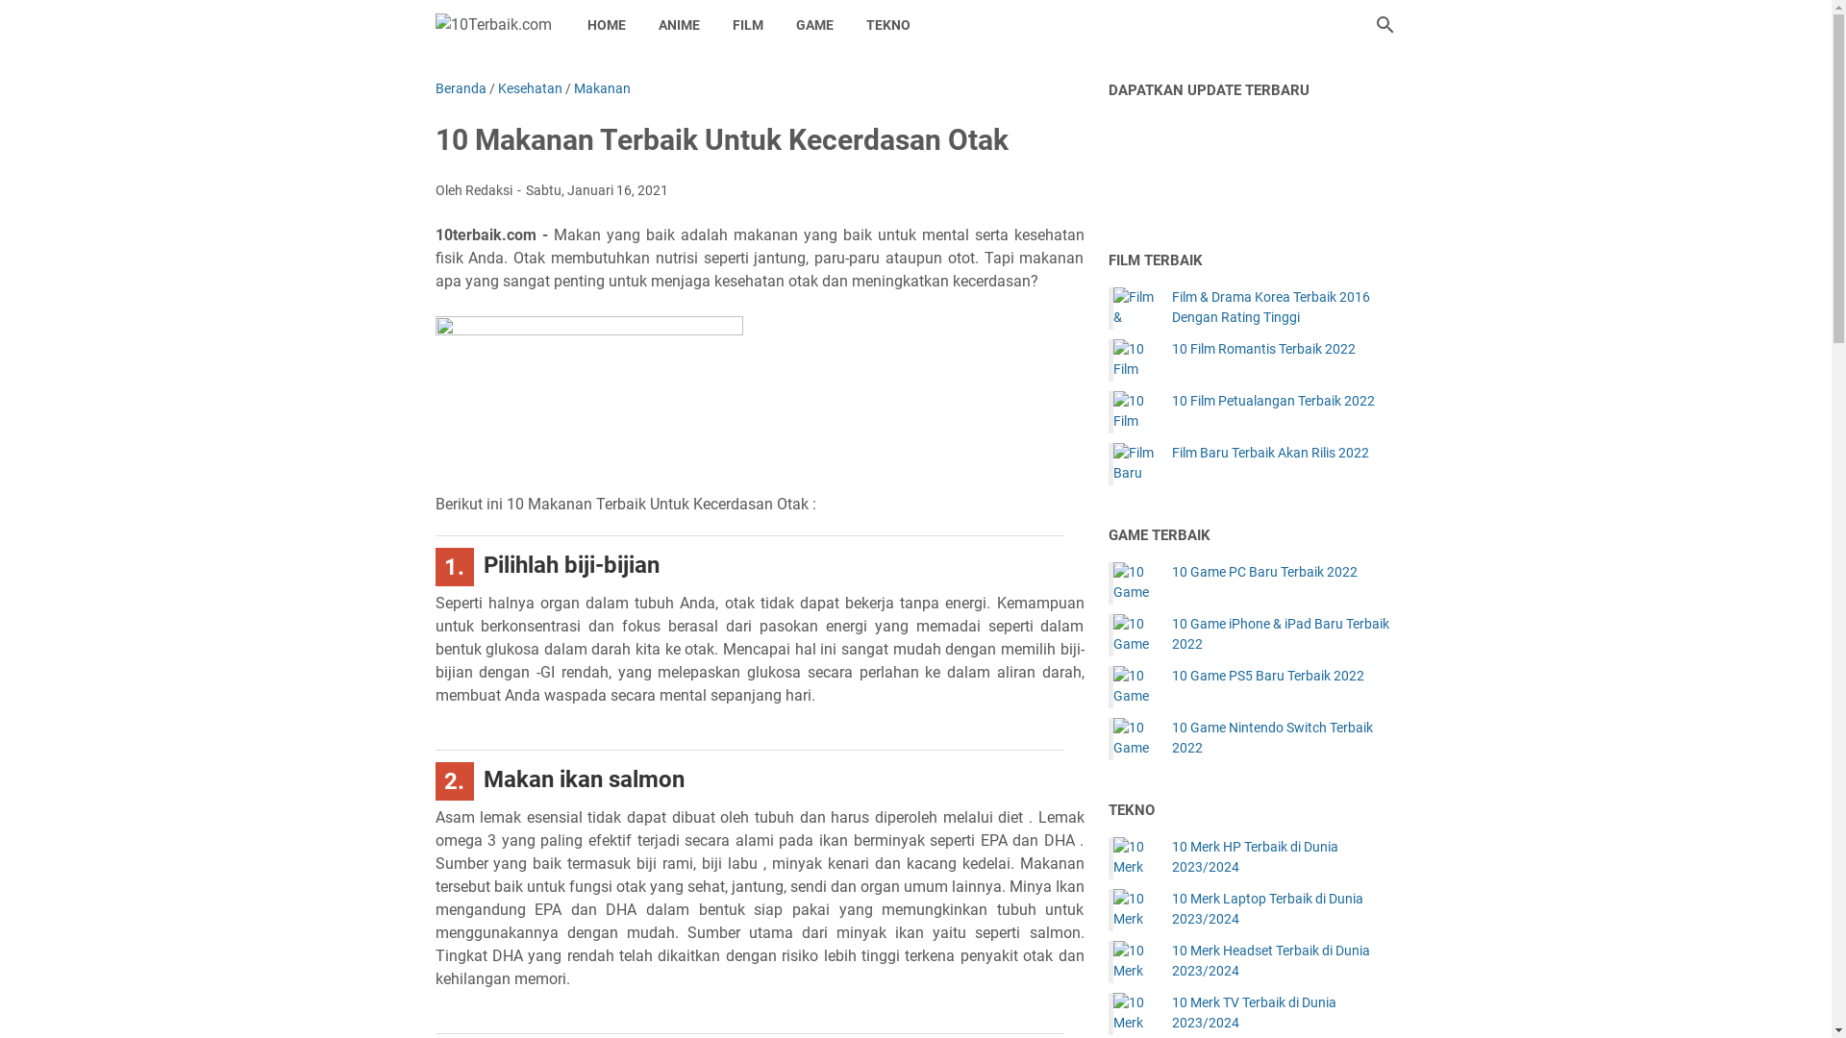  What do you see at coordinates (747, 25) in the screenshot?
I see `FILM` at bounding box center [747, 25].